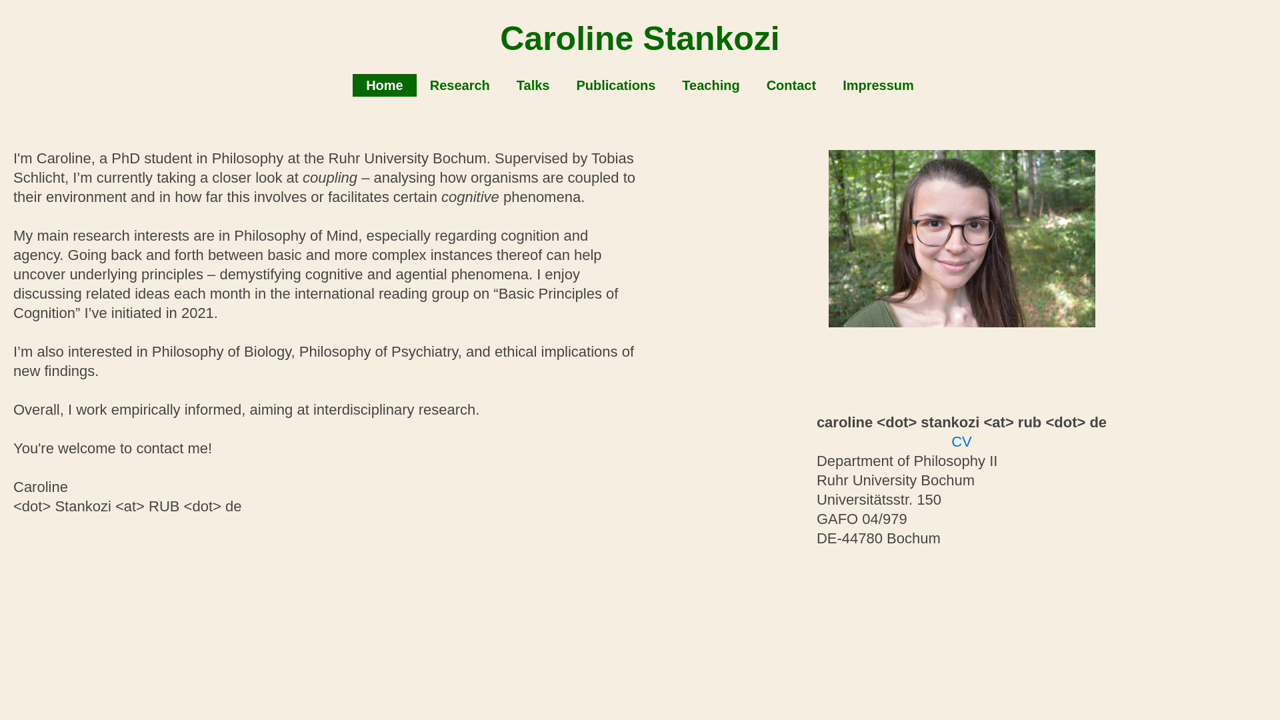 The width and height of the screenshot is (1280, 720). What do you see at coordinates (615, 85) in the screenshot?
I see `Publications` at bounding box center [615, 85].